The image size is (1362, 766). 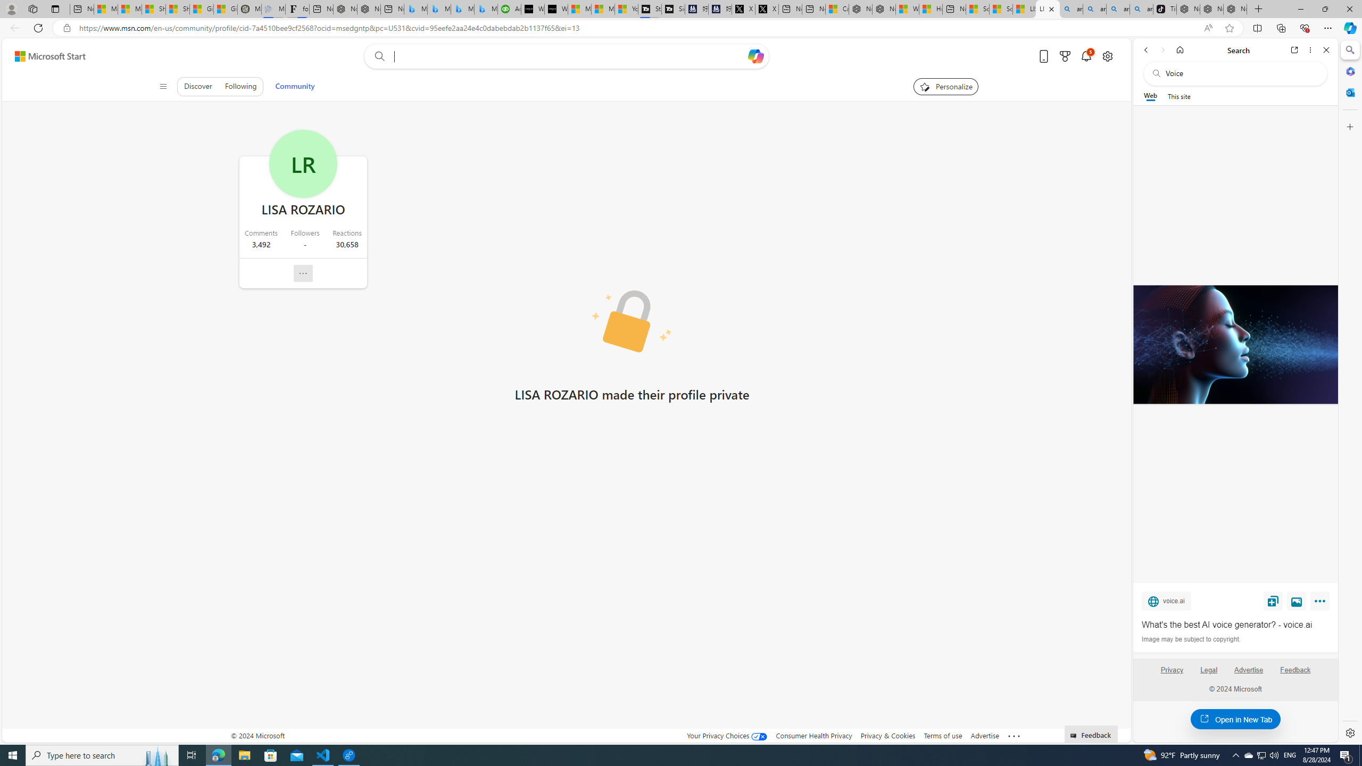 I want to click on Private profile picture, so click(x=632, y=321).